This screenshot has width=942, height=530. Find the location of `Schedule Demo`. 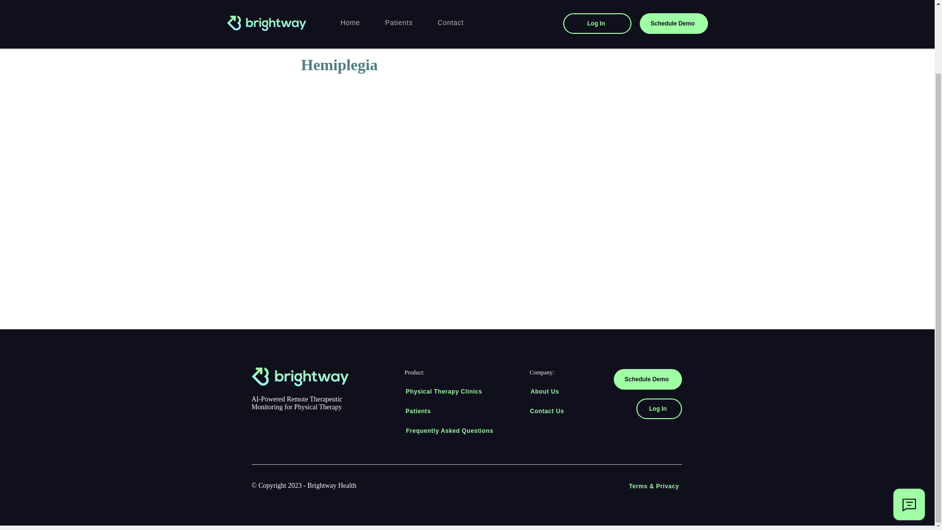

Schedule Demo is located at coordinates (647, 379).